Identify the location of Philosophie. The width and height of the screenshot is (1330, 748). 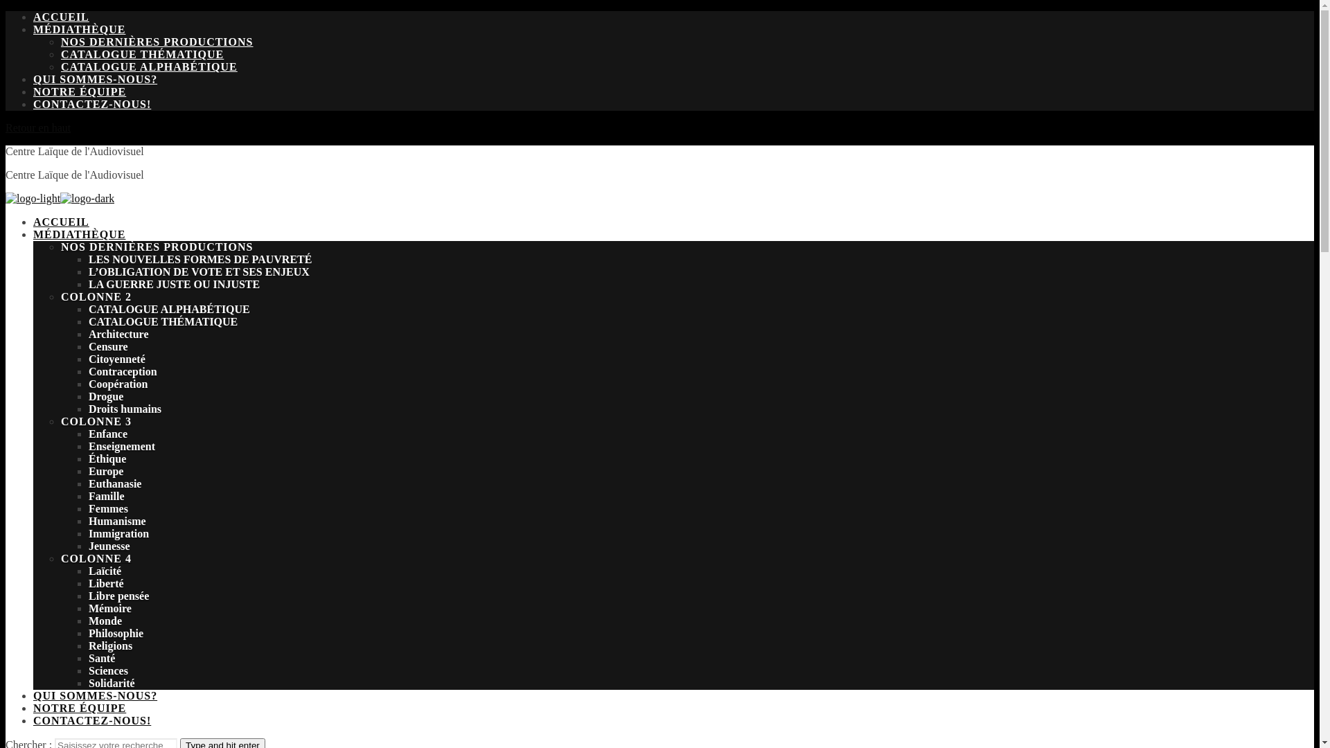
(116, 633).